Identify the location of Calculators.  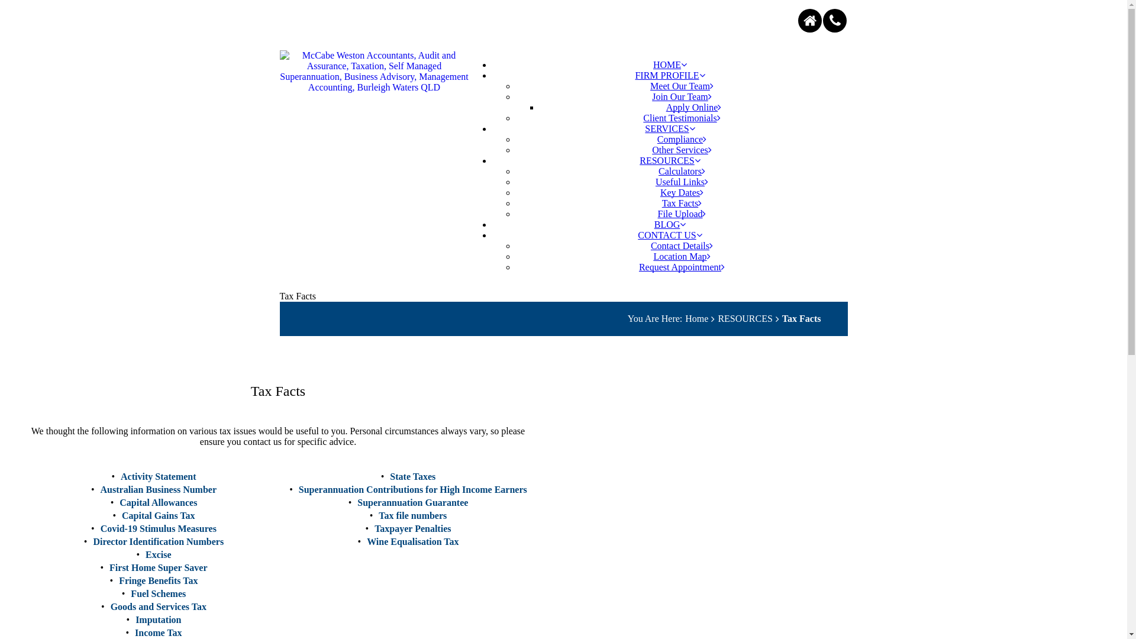
(682, 172).